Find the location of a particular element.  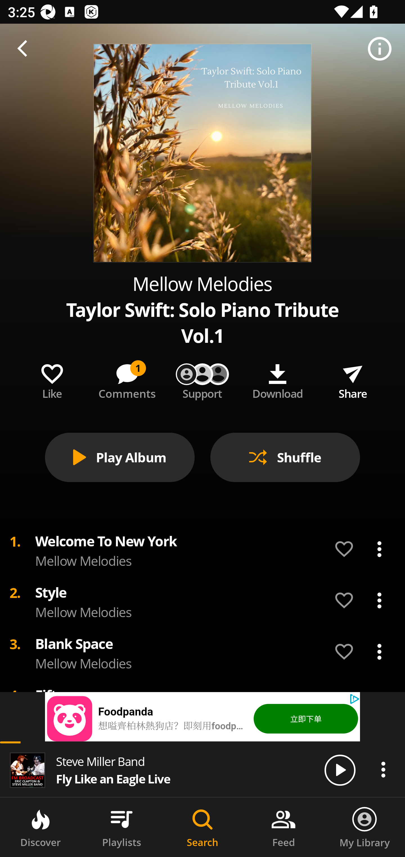

1. Welcome To New York Mellow Melodies Actions is located at coordinates (202, 549).